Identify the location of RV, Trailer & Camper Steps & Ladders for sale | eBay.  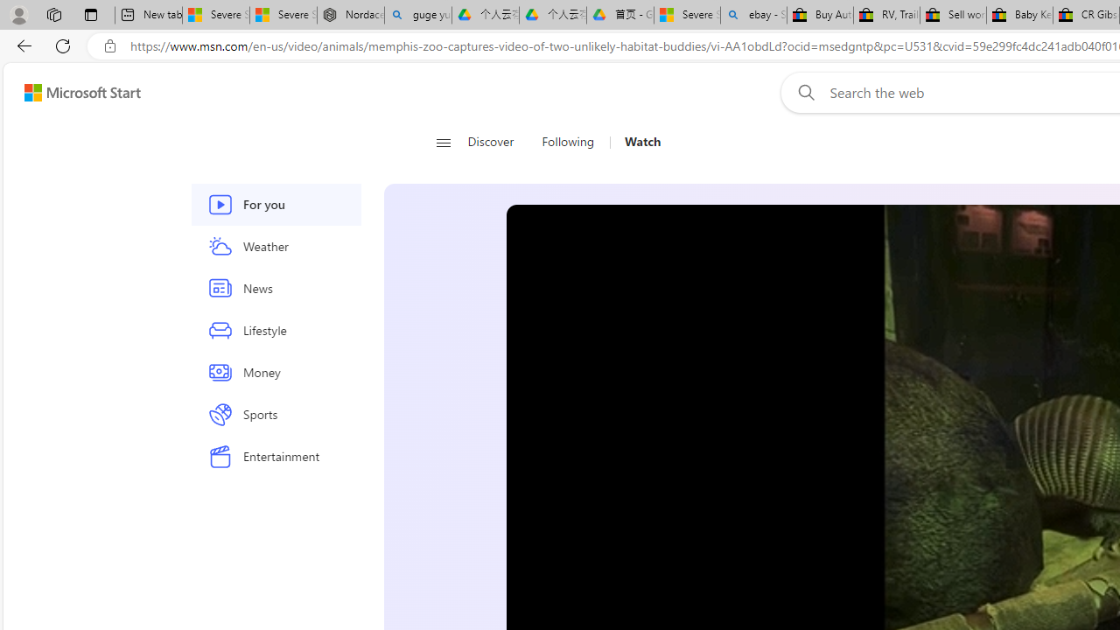
(885, 16).